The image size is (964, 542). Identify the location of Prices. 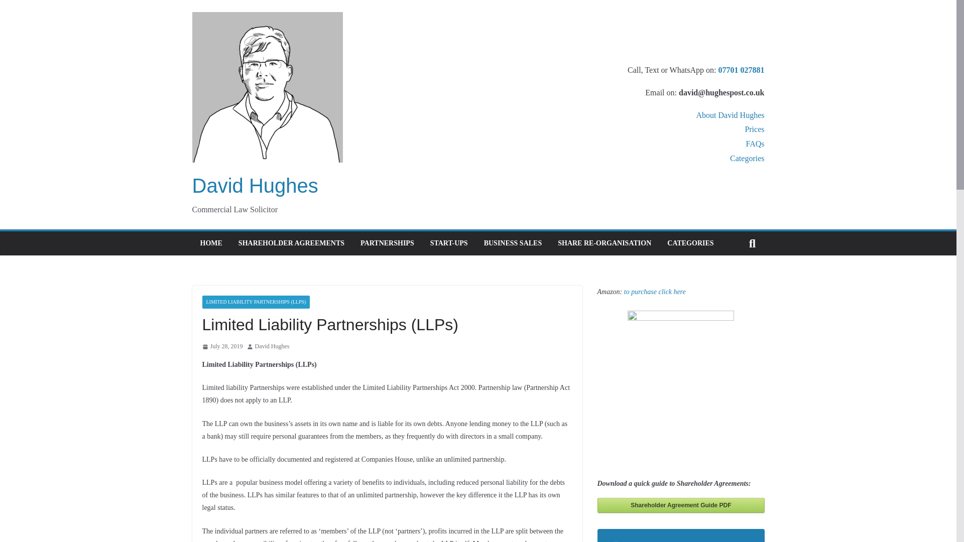
(754, 129).